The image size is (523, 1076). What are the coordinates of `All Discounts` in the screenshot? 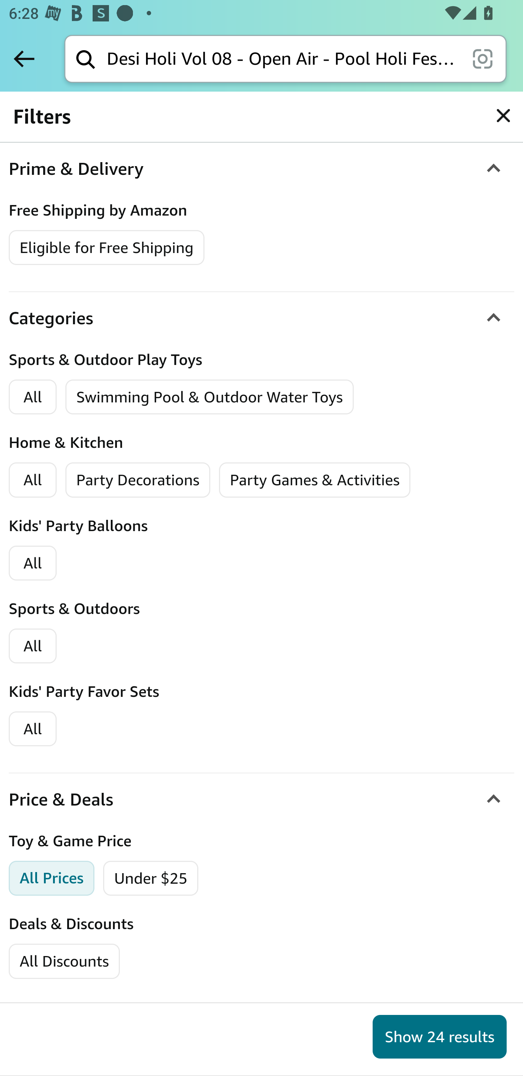 It's located at (64, 961).